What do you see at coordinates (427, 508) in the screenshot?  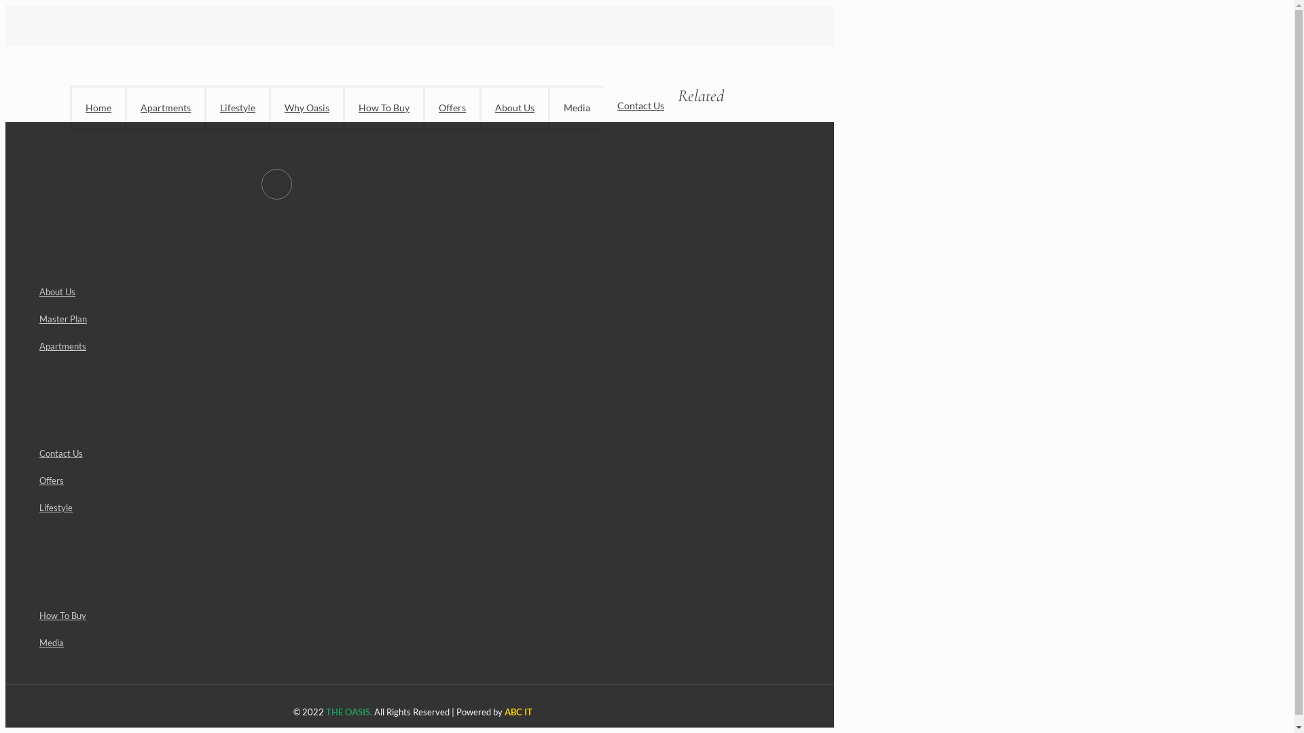 I see `Lifestyle` at bounding box center [427, 508].